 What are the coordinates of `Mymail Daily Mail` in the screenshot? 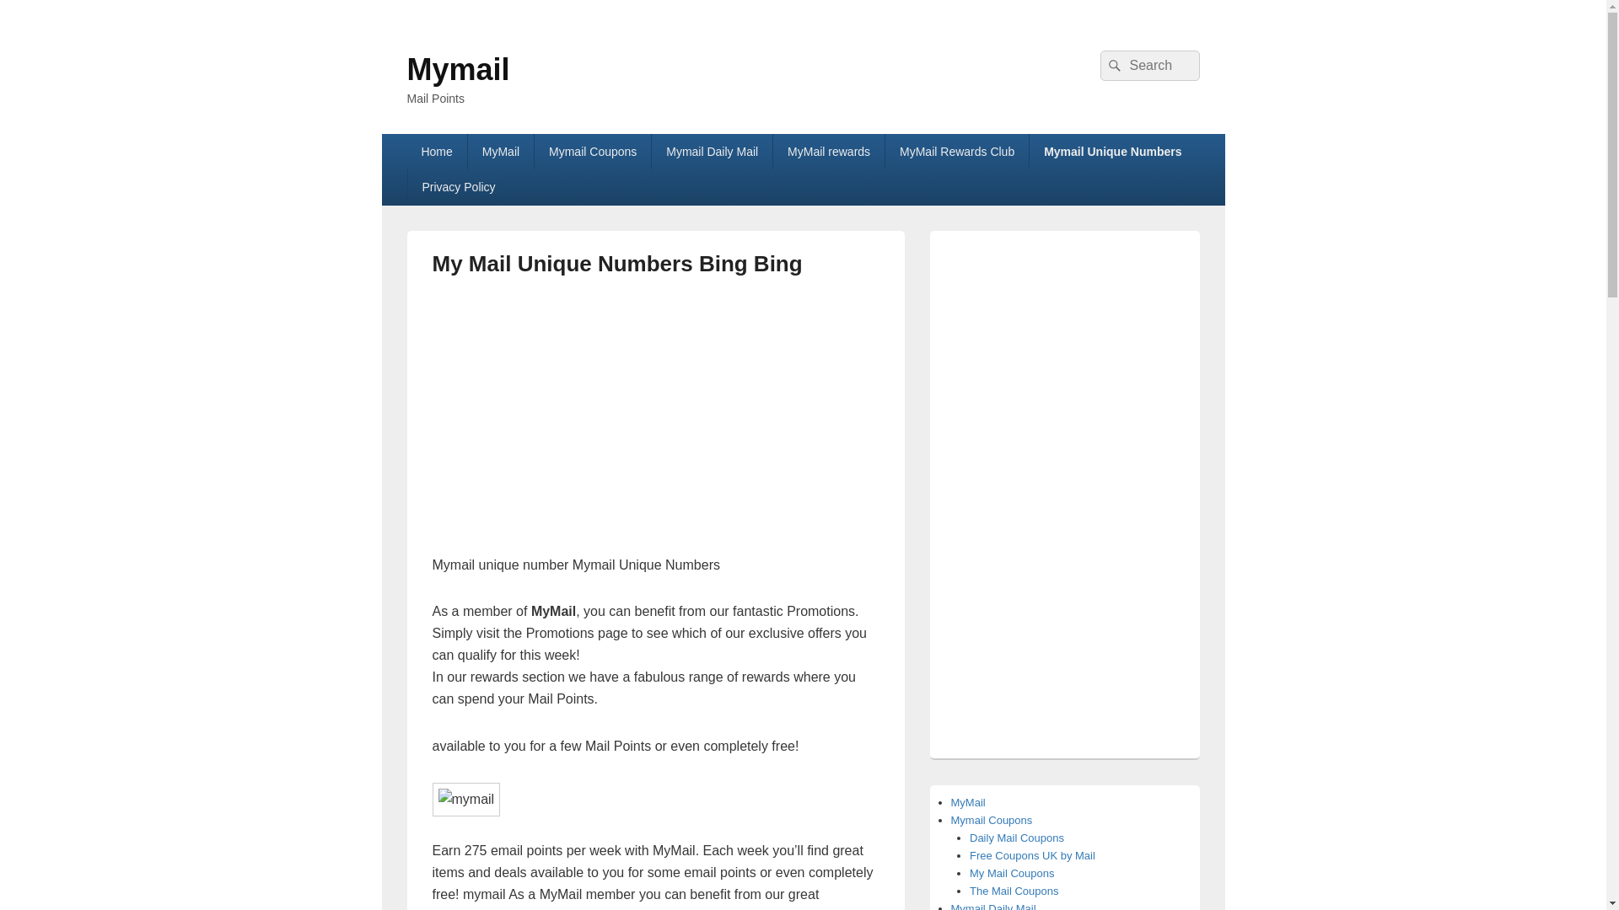 It's located at (712, 151).